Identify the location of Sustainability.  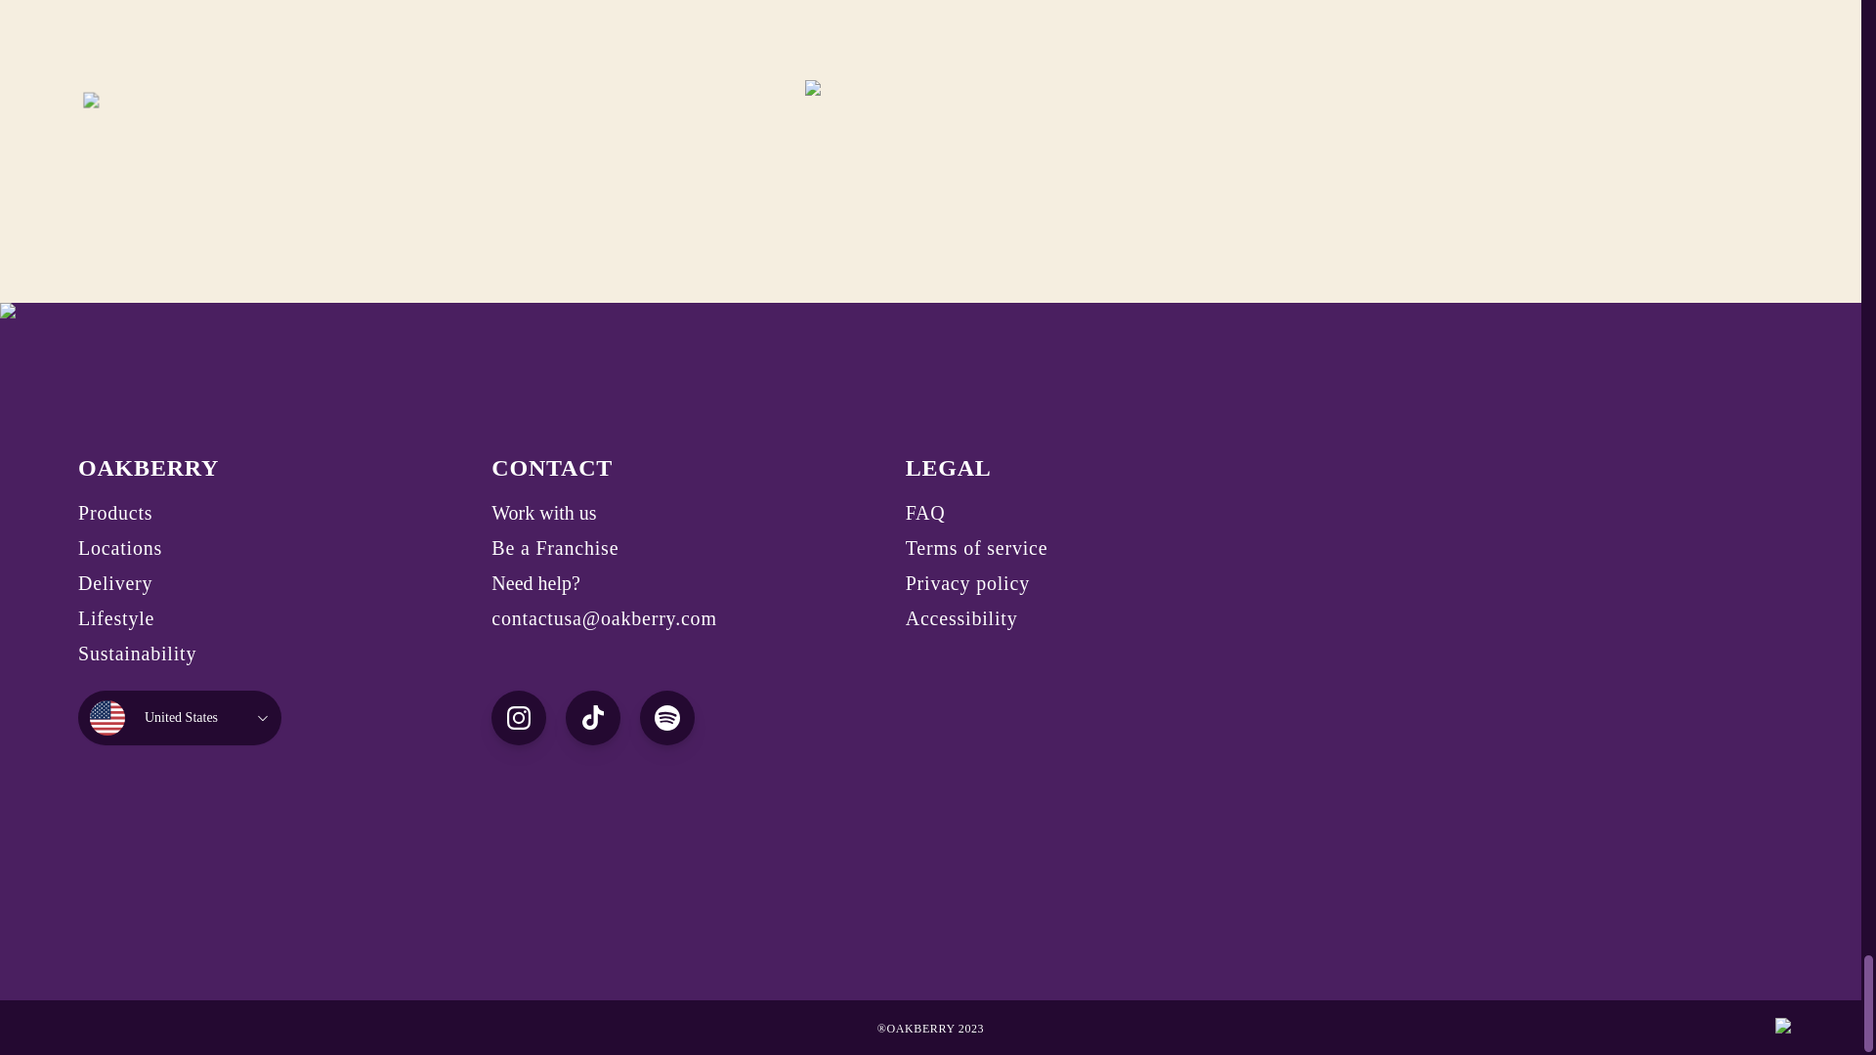
(137, 653).